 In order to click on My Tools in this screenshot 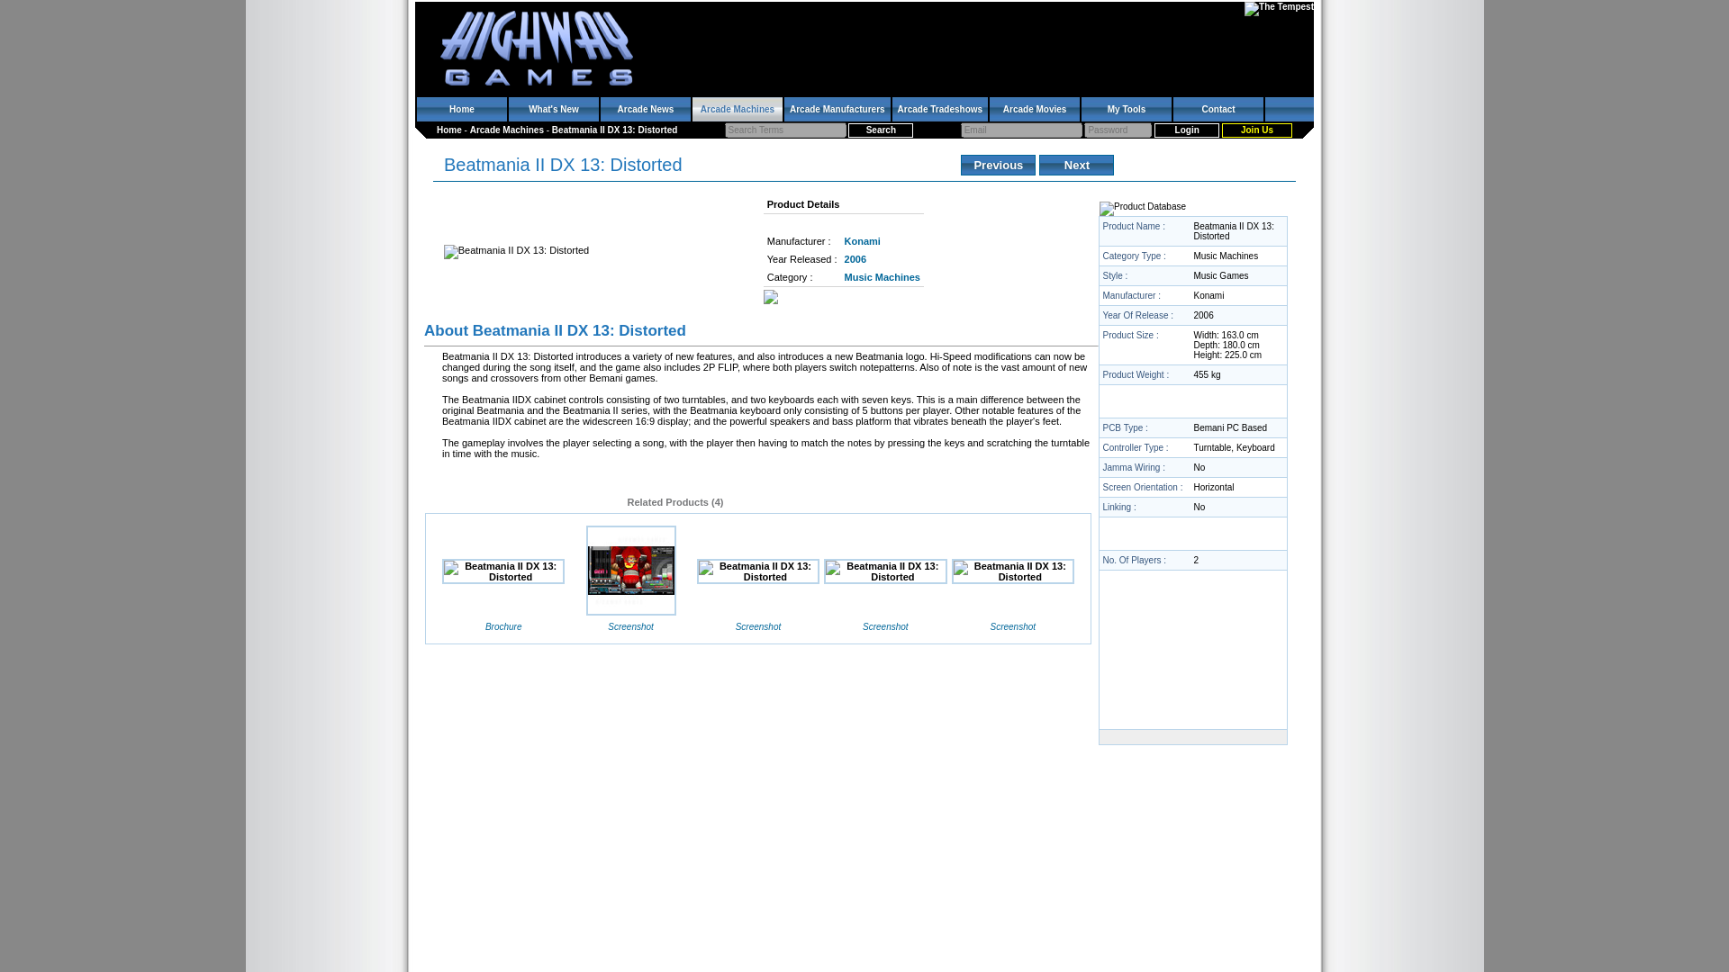, I will do `click(1127, 110)`.